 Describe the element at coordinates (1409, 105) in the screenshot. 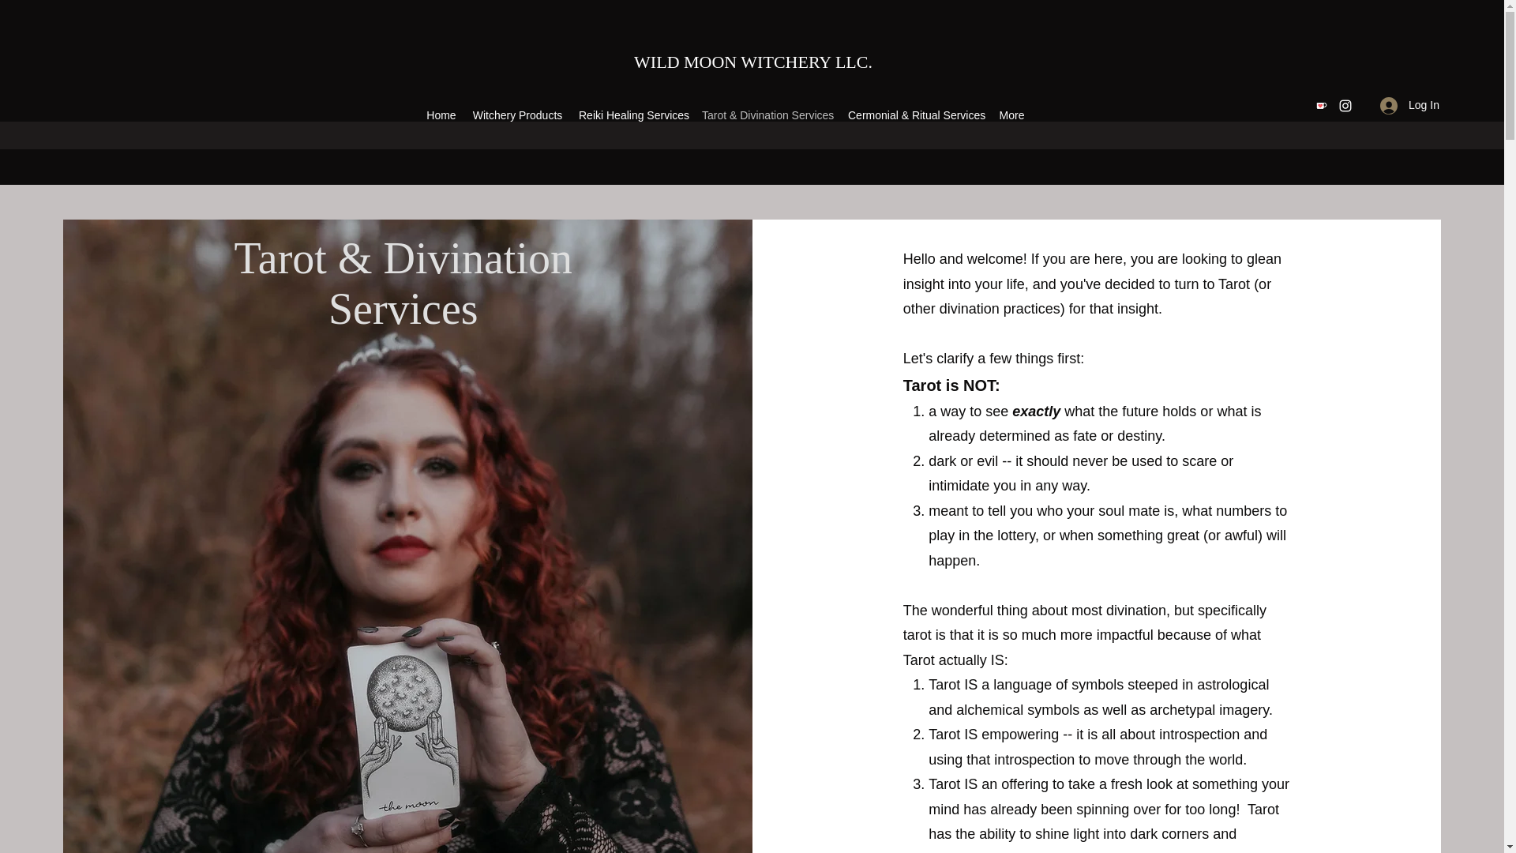

I see `Log In` at that location.